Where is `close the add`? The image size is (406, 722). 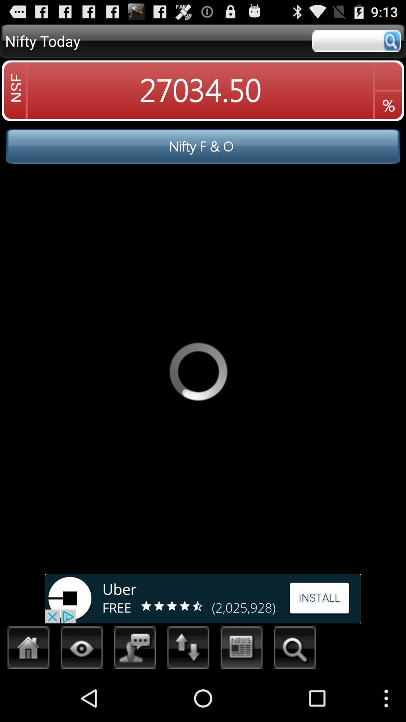
close the add is located at coordinates (203, 599).